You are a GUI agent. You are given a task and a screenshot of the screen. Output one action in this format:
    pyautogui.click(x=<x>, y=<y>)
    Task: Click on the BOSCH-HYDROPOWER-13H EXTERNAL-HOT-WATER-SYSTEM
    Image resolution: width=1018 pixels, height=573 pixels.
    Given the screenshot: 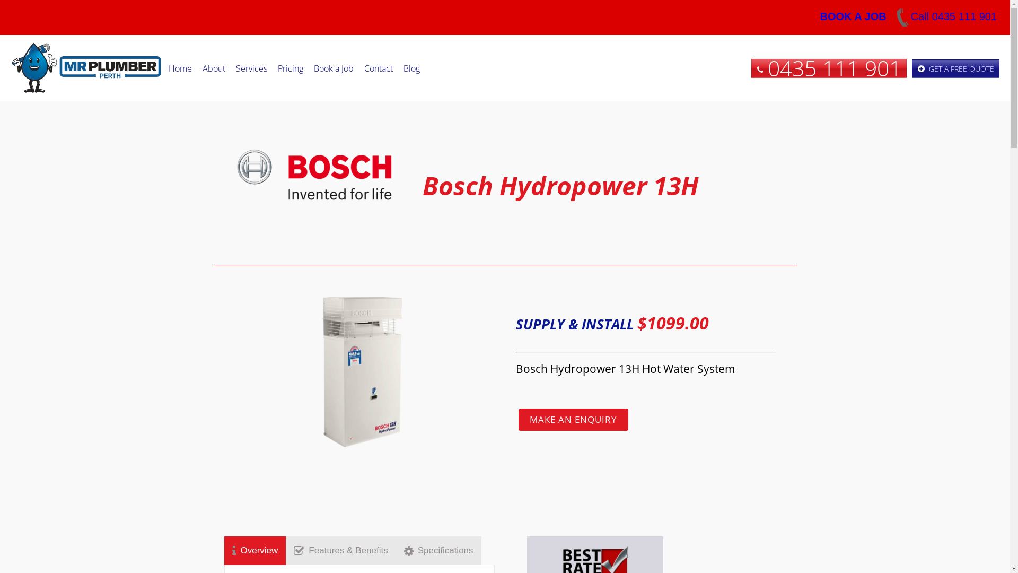 What is the action you would take?
    pyautogui.click(x=362, y=372)
    